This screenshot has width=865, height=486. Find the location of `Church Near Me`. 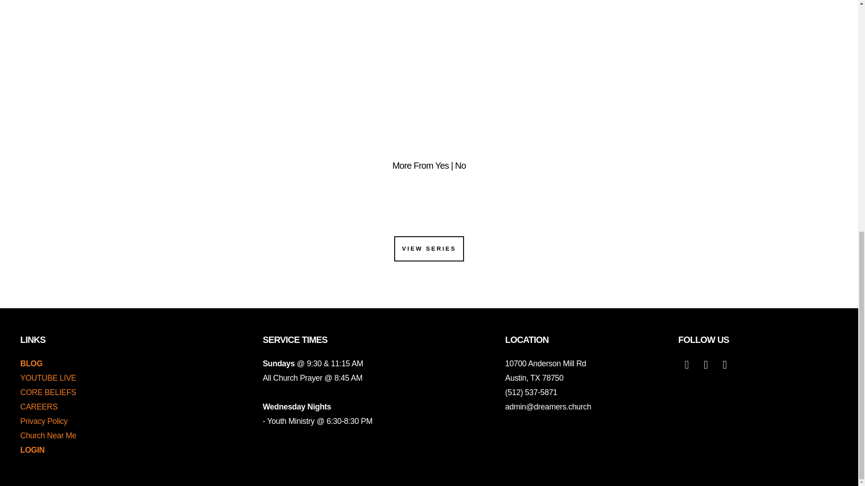

Church Near Me is located at coordinates (48, 436).